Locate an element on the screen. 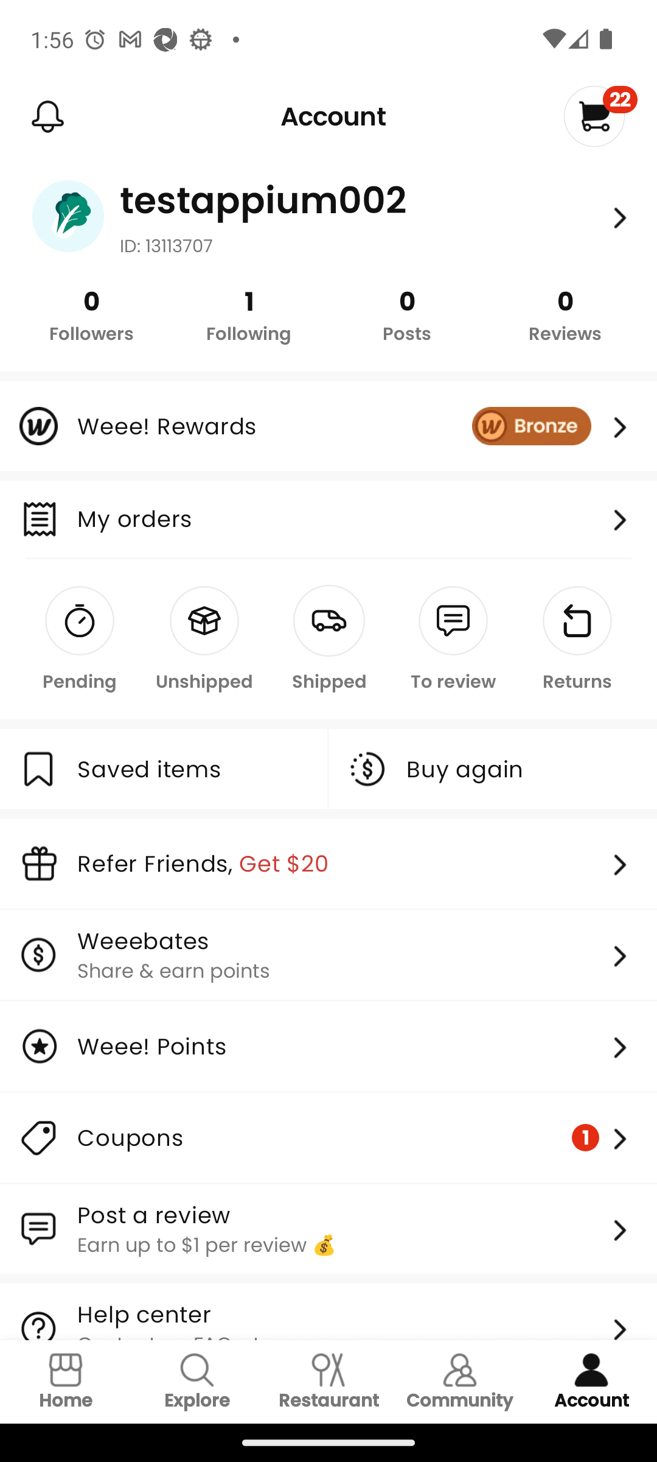 The height and width of the screenshot is (1462, 657). Buy again is located at coordinates (493, 769).